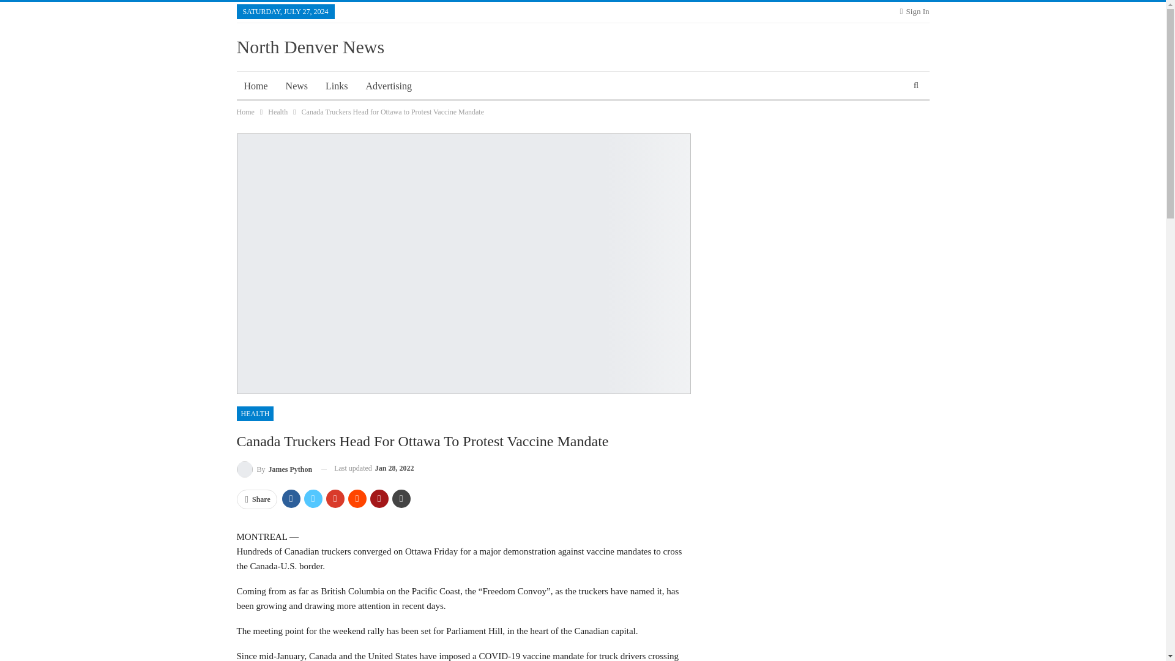 This screenshot has width=1175, height=661. Describe the element at coordinates (278, 111) in the screenshot. I see `Health` at that location.